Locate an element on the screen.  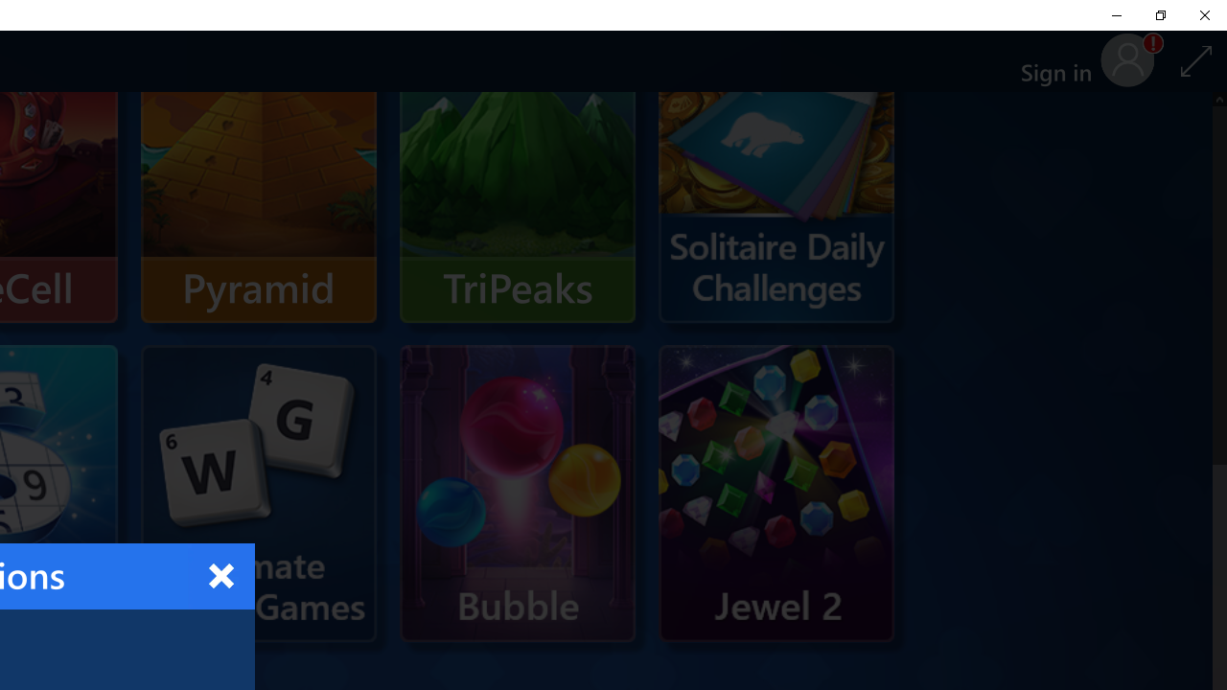
Close Solitaire & Casual Games is located at coordinates (1204, 15).